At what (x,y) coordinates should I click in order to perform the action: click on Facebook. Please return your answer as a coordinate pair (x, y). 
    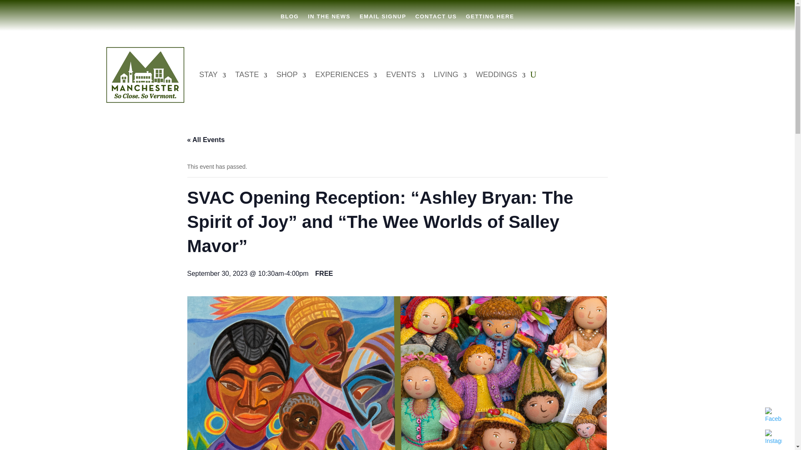
    Looking at the image, I should click on (773, 416).